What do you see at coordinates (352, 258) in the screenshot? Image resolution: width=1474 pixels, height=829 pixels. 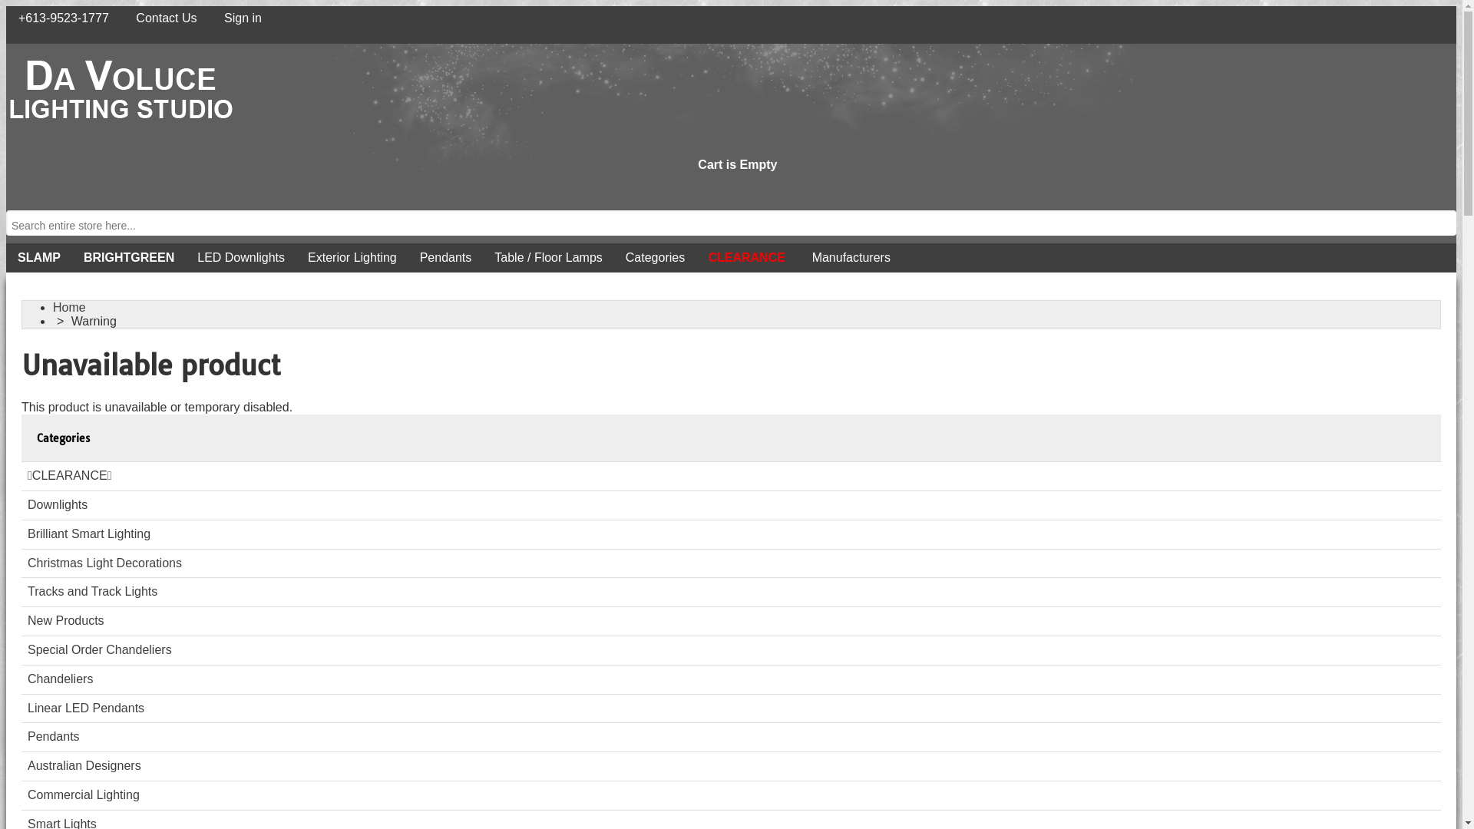 I see `Exterior Lighting` at bounding box center [352, 258].